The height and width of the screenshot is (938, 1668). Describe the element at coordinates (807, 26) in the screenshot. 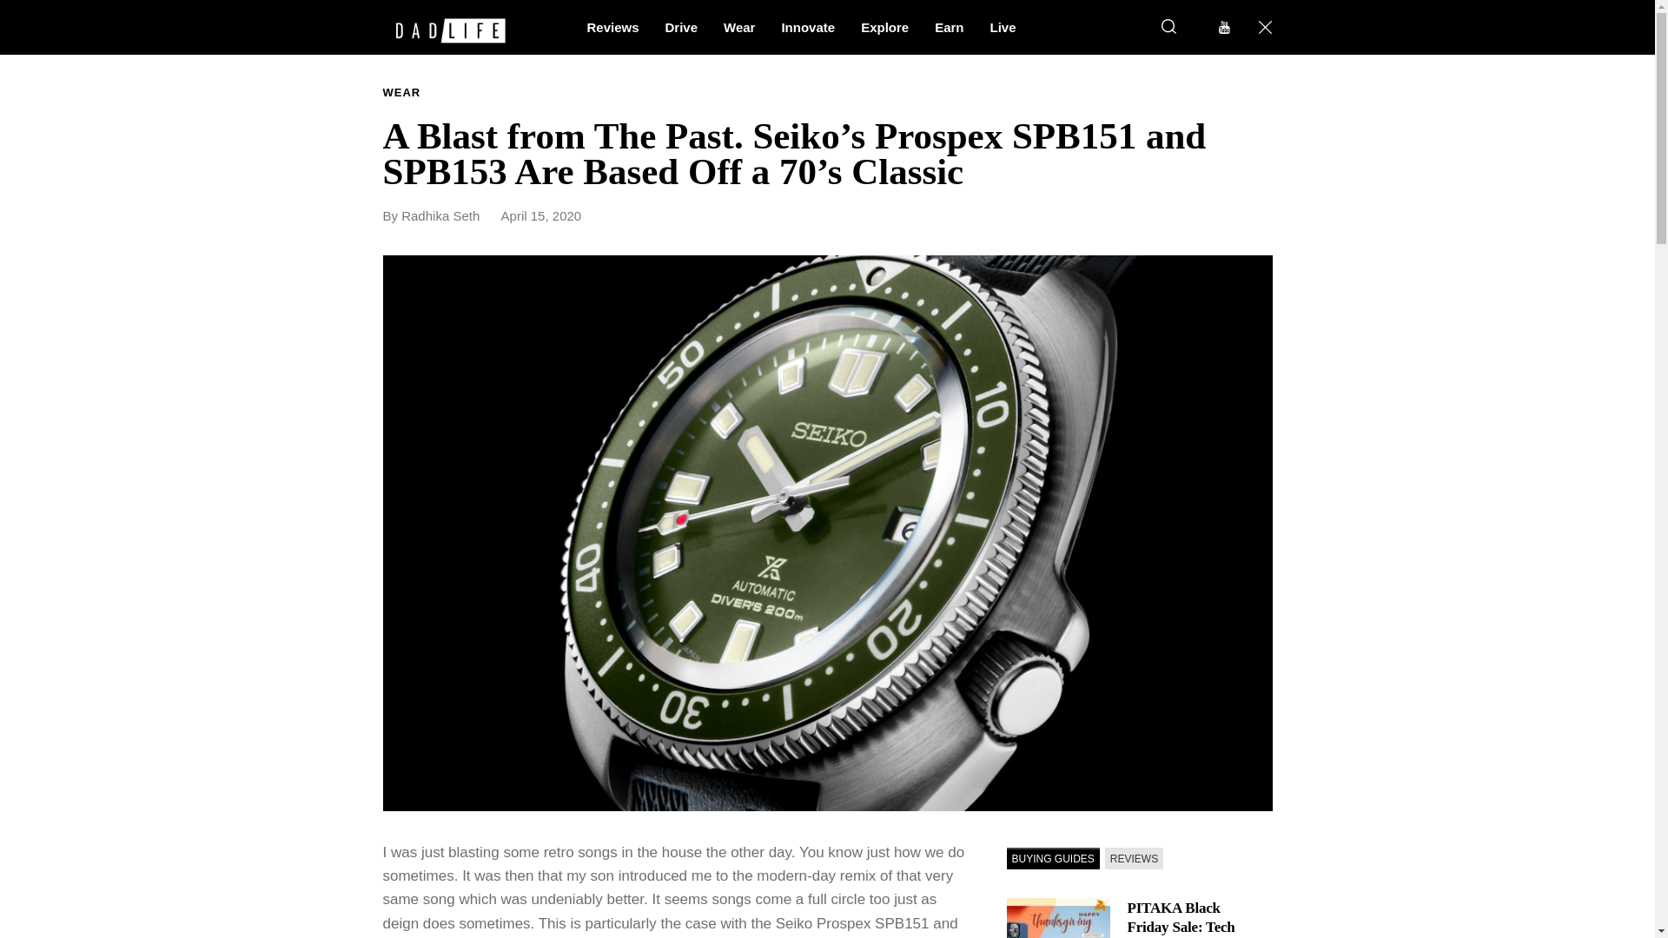

I see `Innovate` at that location.